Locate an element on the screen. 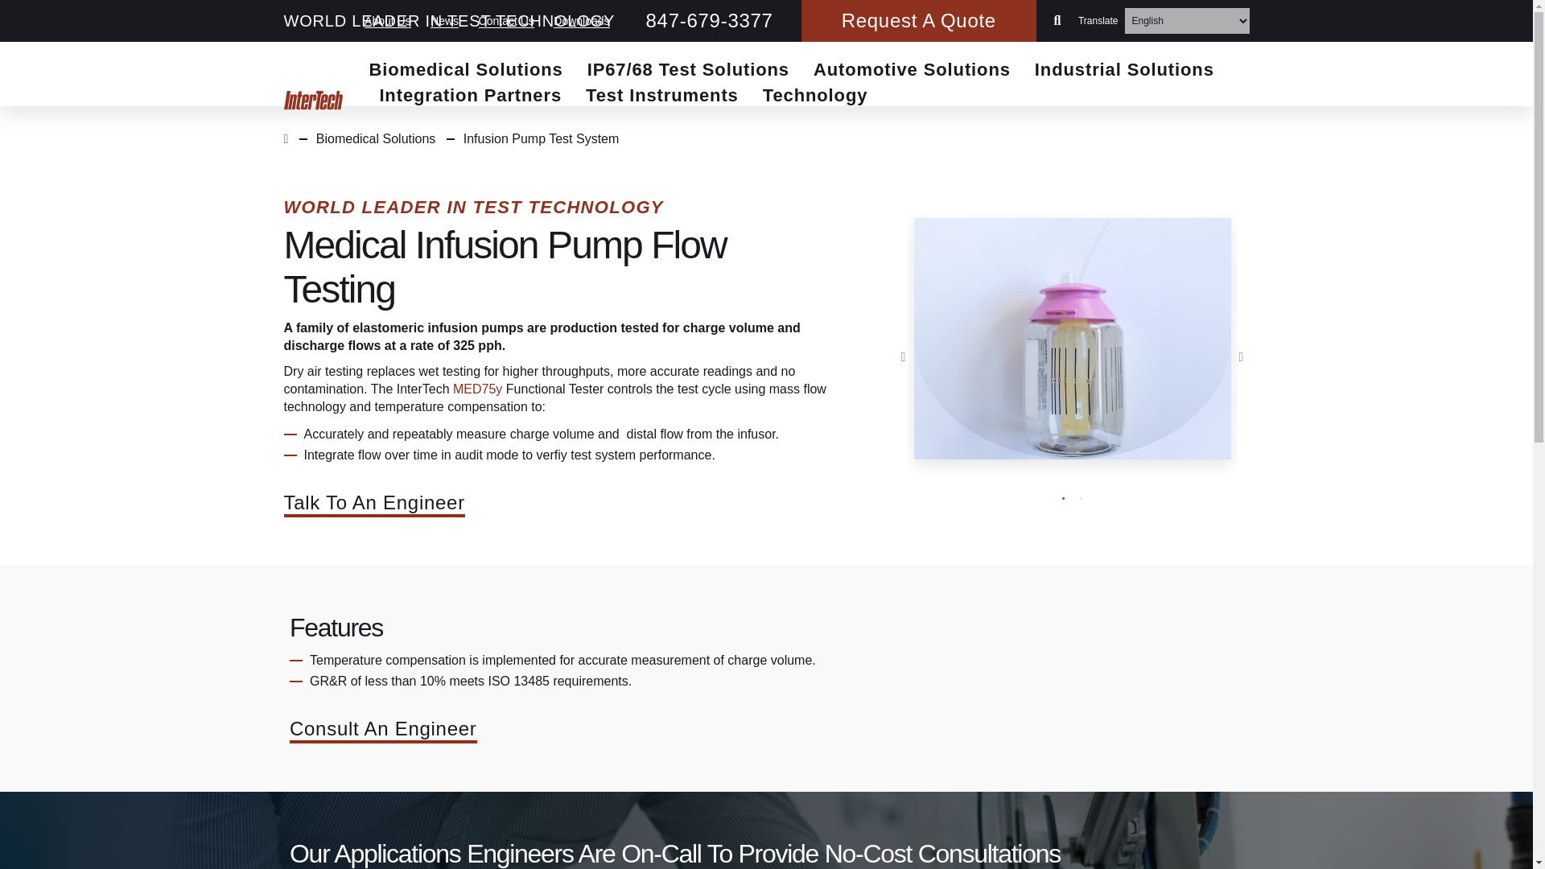  Biomedical Solutions is located at coordinates (465, 71).